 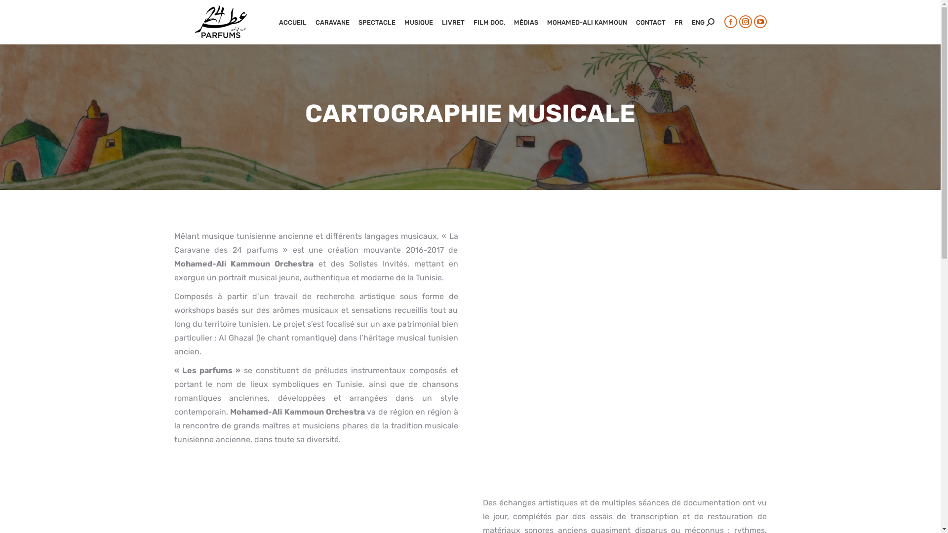 I want to click on CARAVANE, so click(x=332, y=22).